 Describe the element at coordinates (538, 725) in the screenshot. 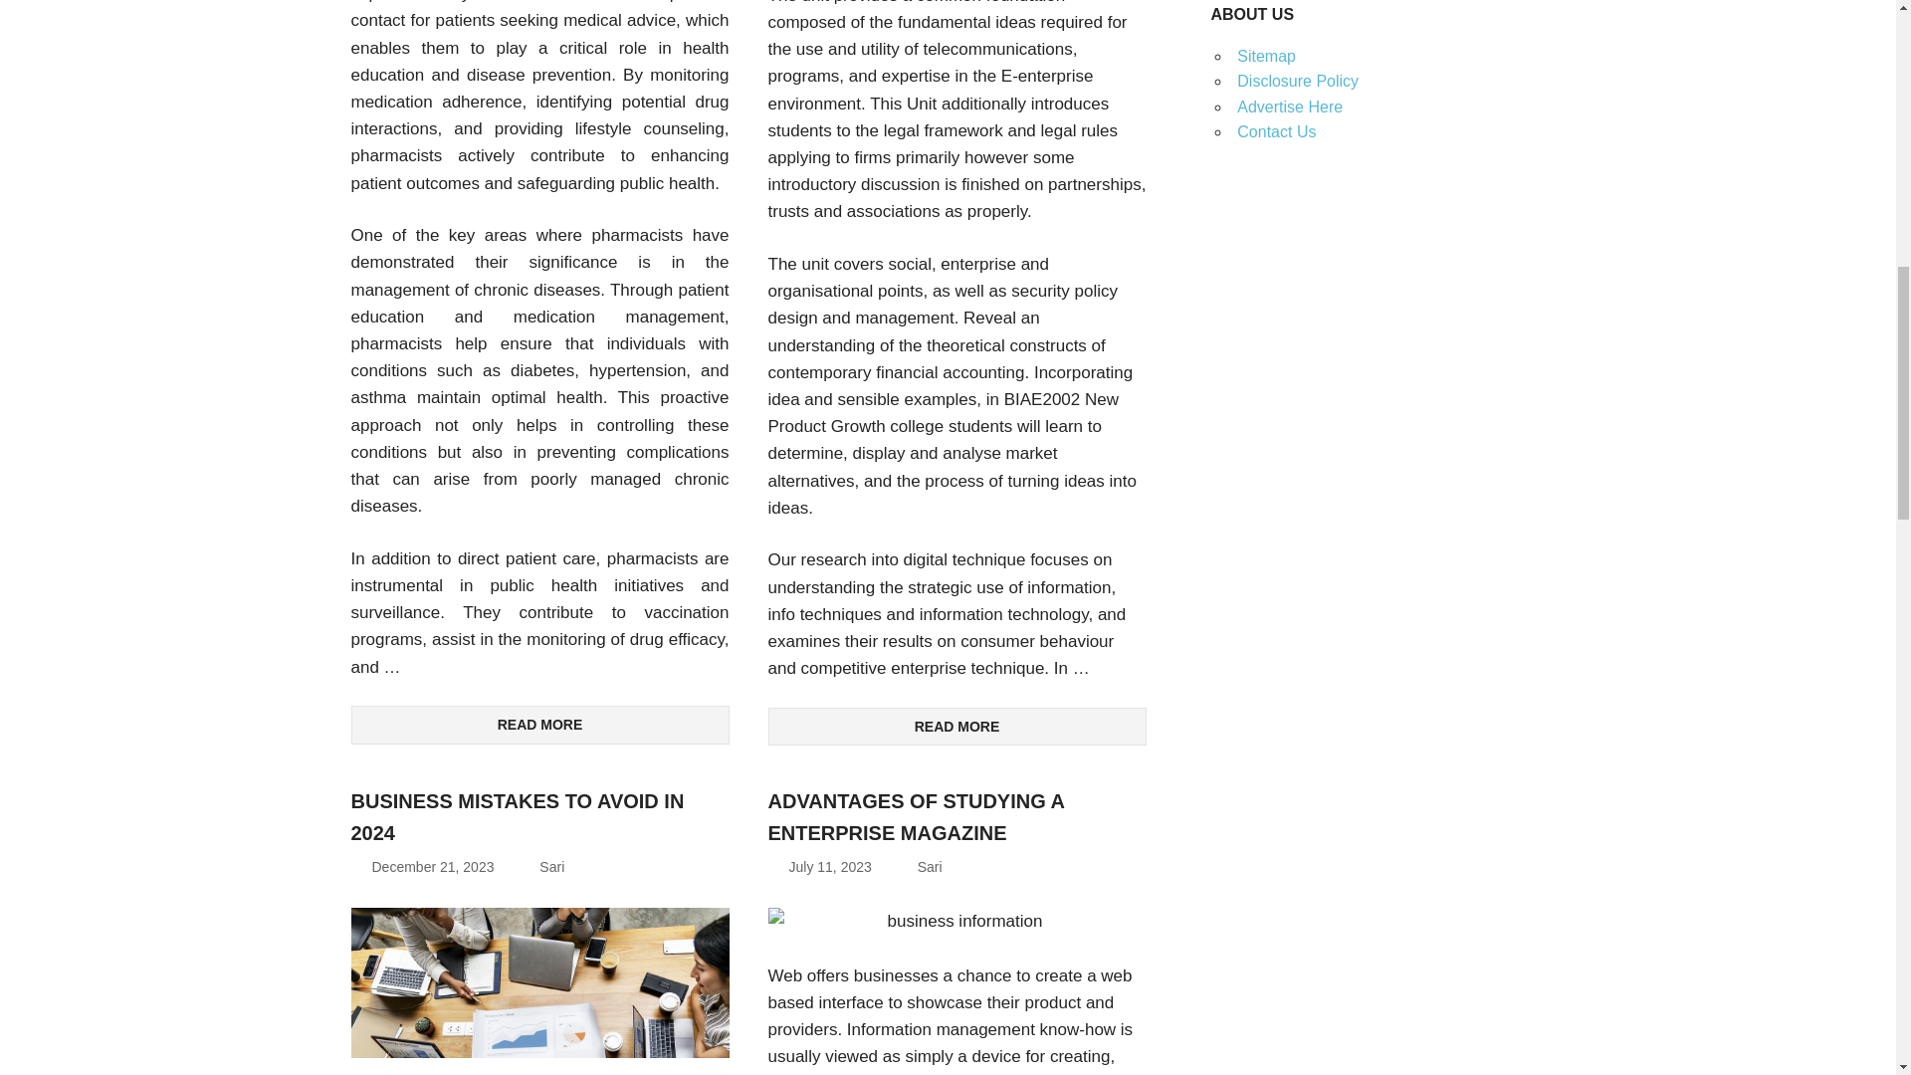

I see `READ MORE` at that location.